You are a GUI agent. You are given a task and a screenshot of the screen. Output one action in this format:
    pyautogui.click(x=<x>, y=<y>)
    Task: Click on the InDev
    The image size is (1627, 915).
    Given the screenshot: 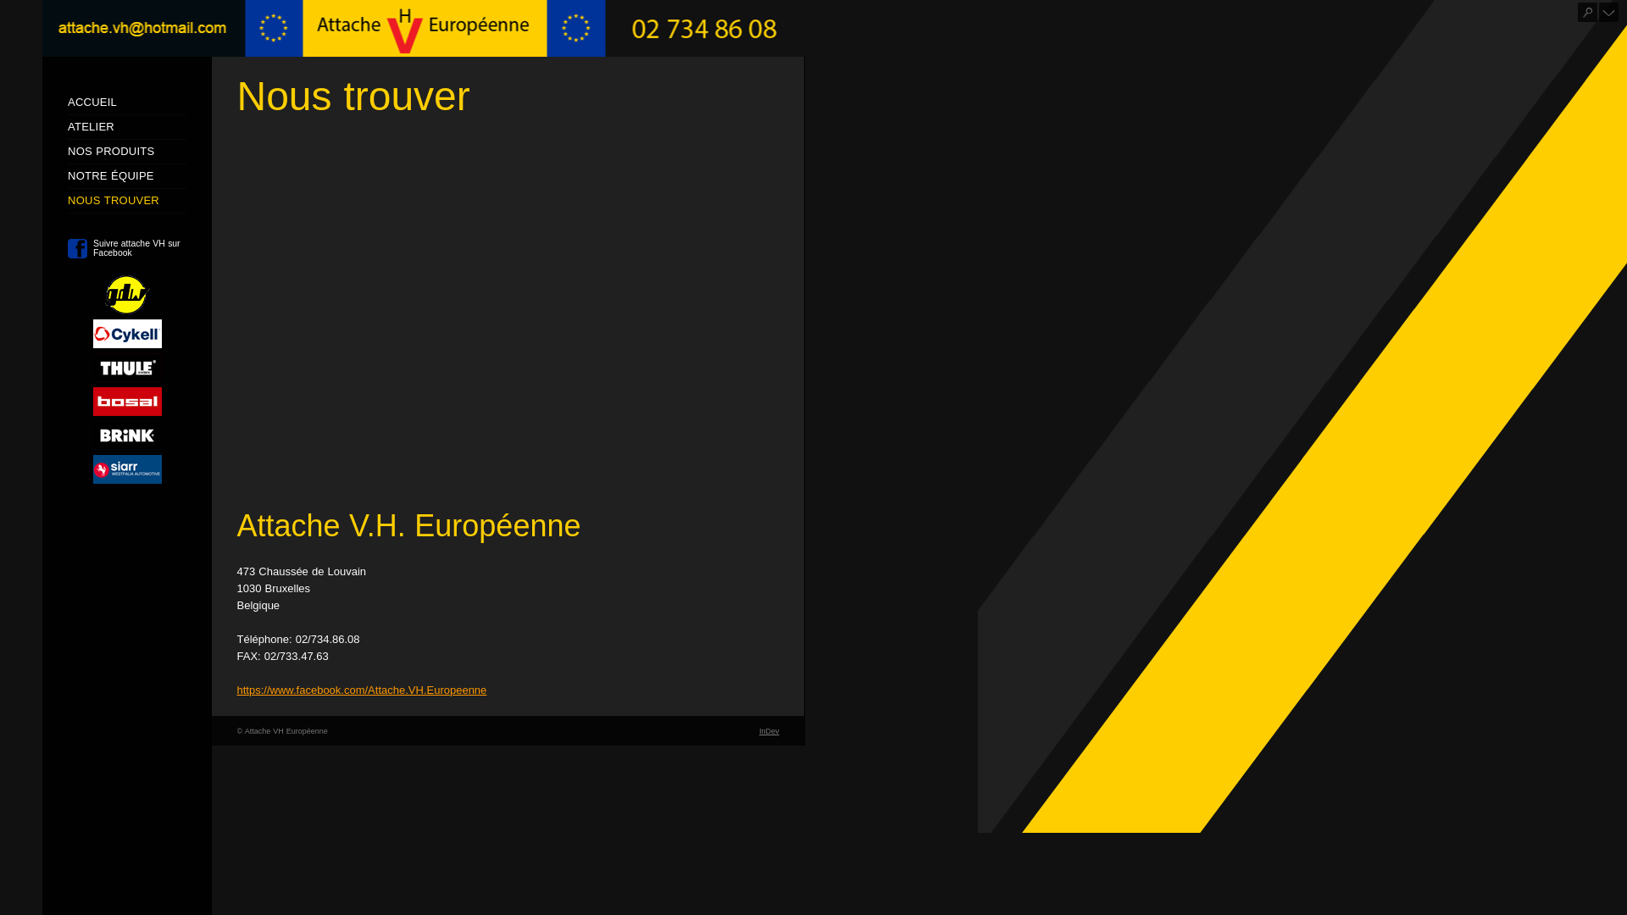 What is the action you would take?
    pyautogui.click(x=769, y=731)
    